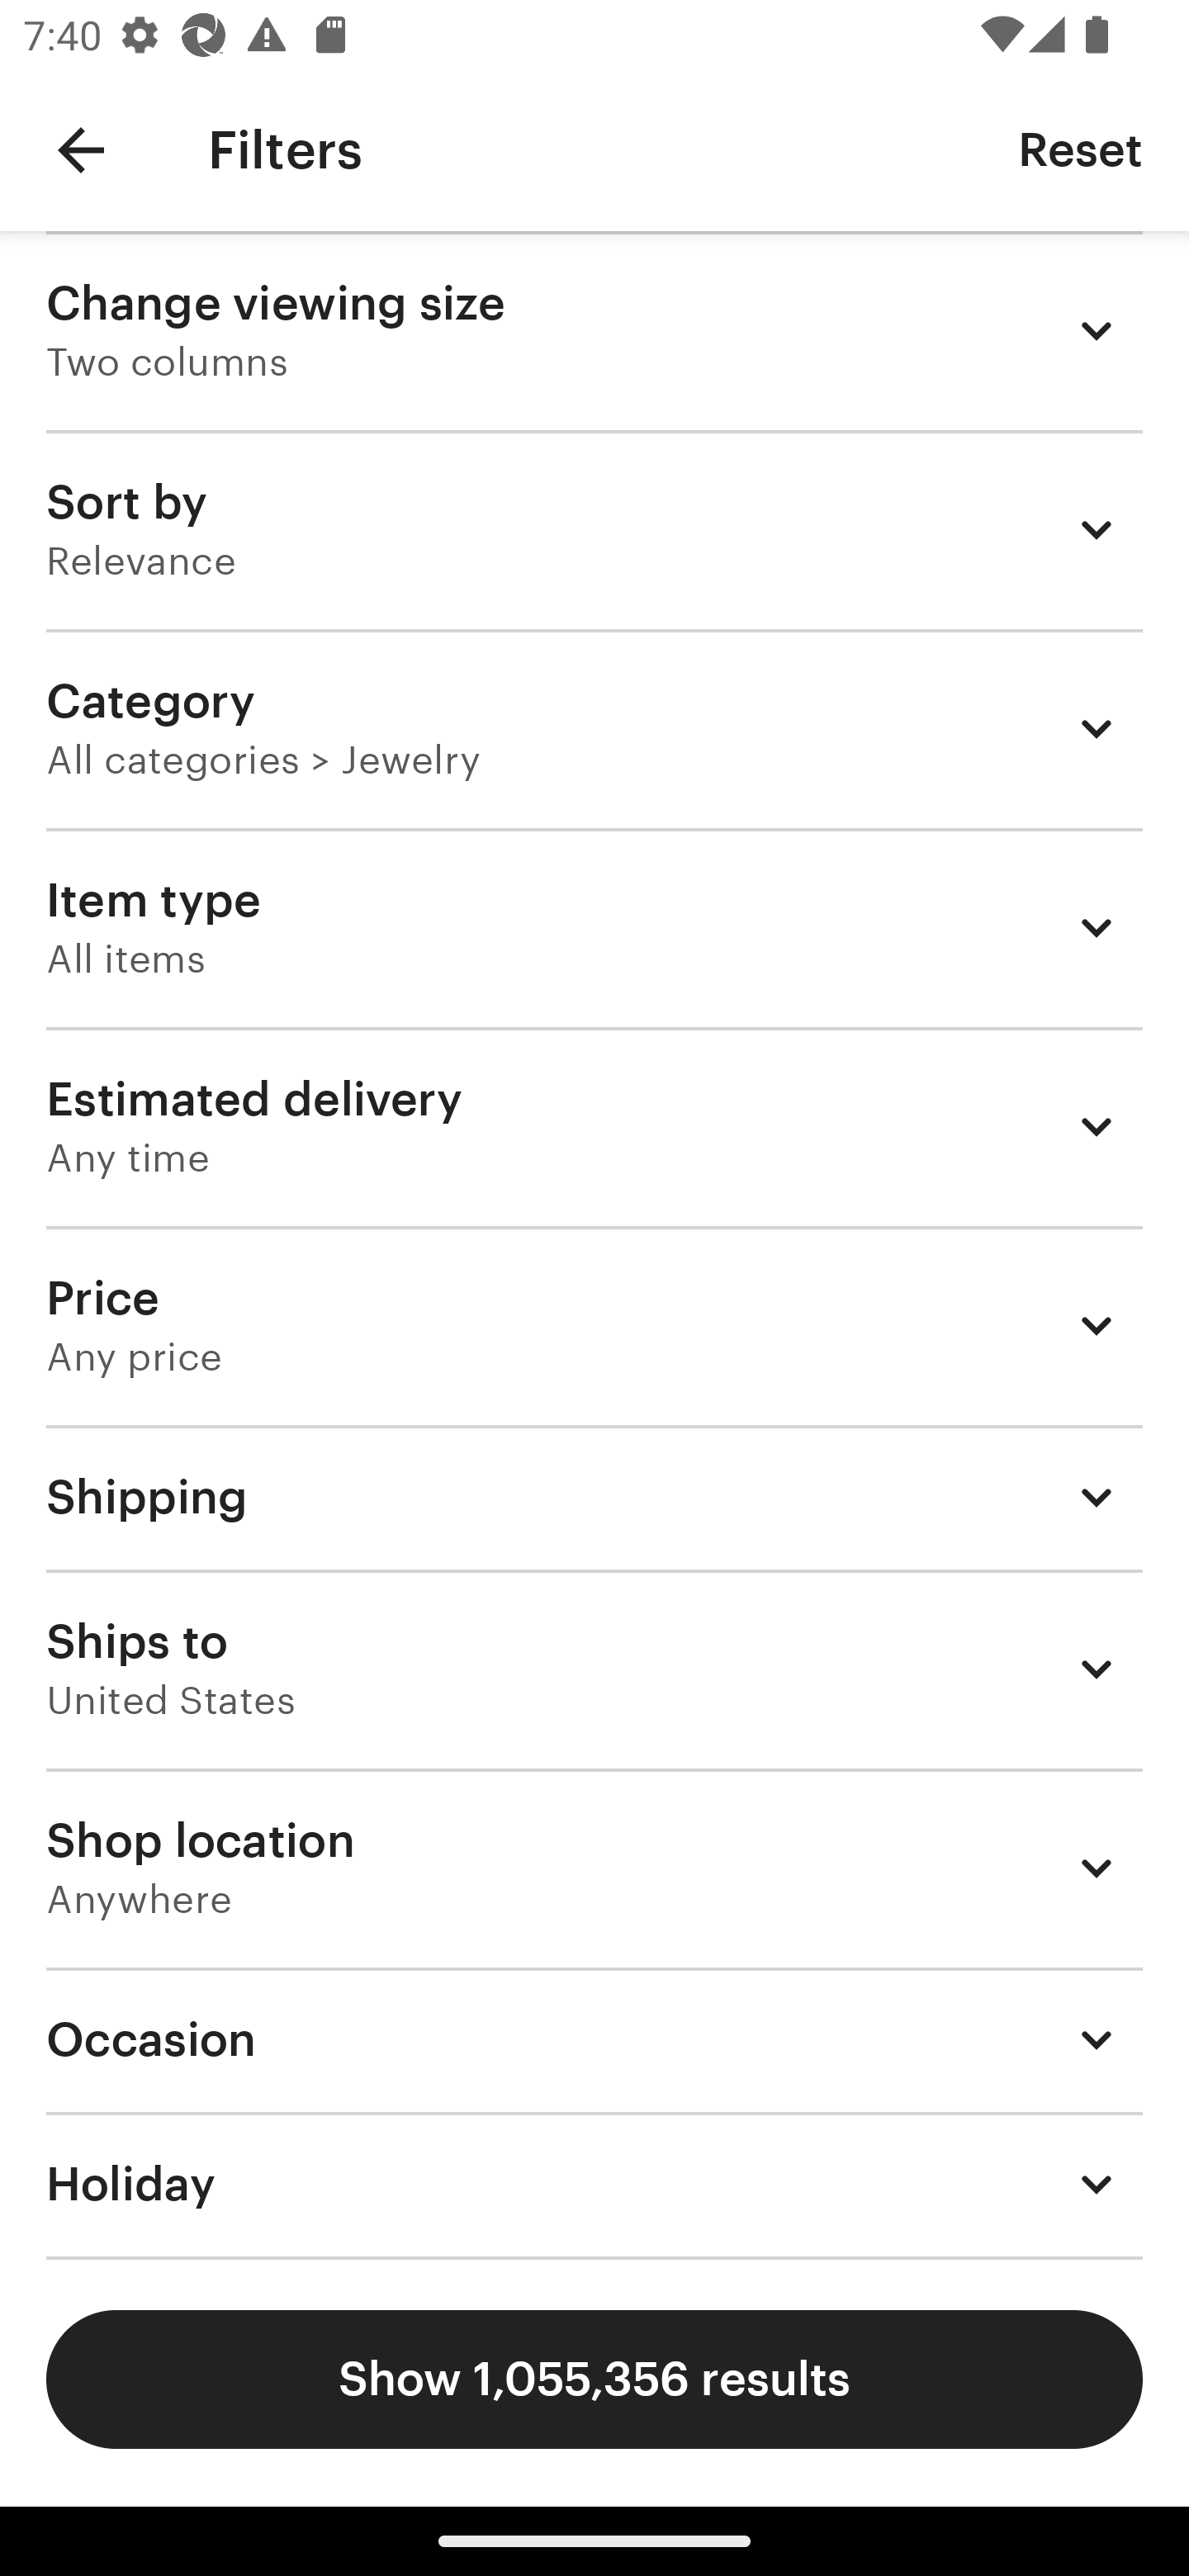  I want to click on Shop location Anywhere, so click(594, 1868).